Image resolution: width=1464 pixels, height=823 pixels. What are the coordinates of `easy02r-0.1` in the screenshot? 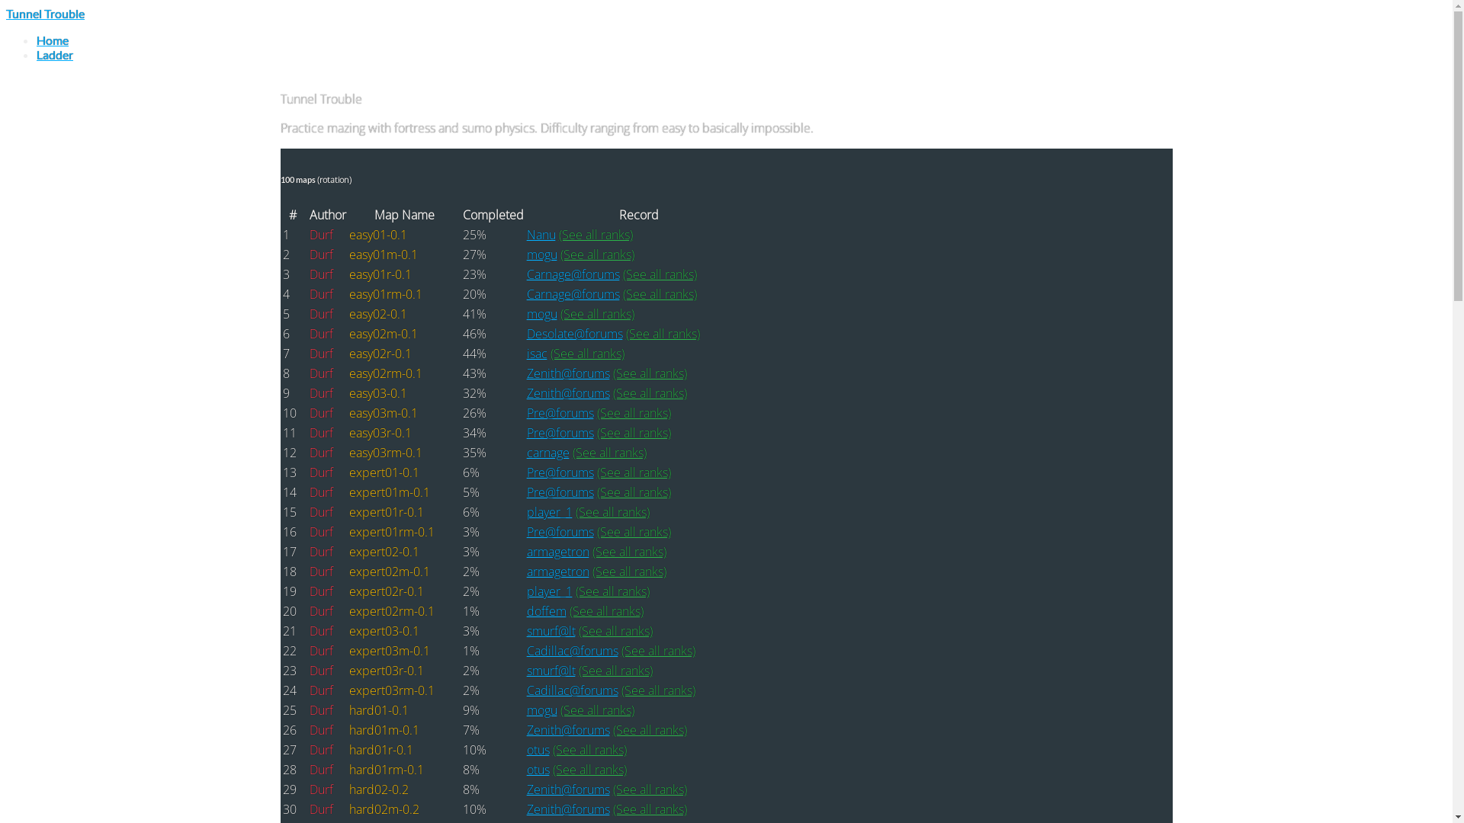 It's located at (380, 354).